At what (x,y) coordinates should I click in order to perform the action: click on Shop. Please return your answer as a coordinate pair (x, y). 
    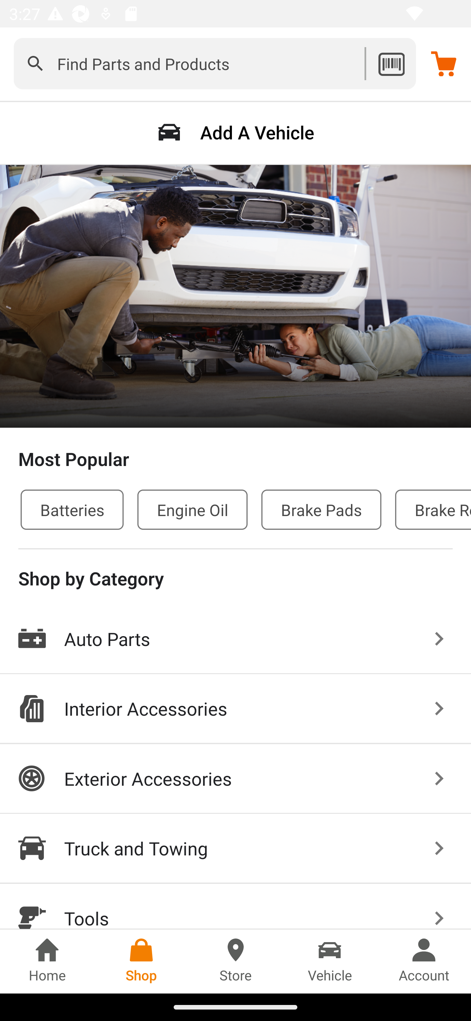
    Looking at the image, I should click on (141, 961).